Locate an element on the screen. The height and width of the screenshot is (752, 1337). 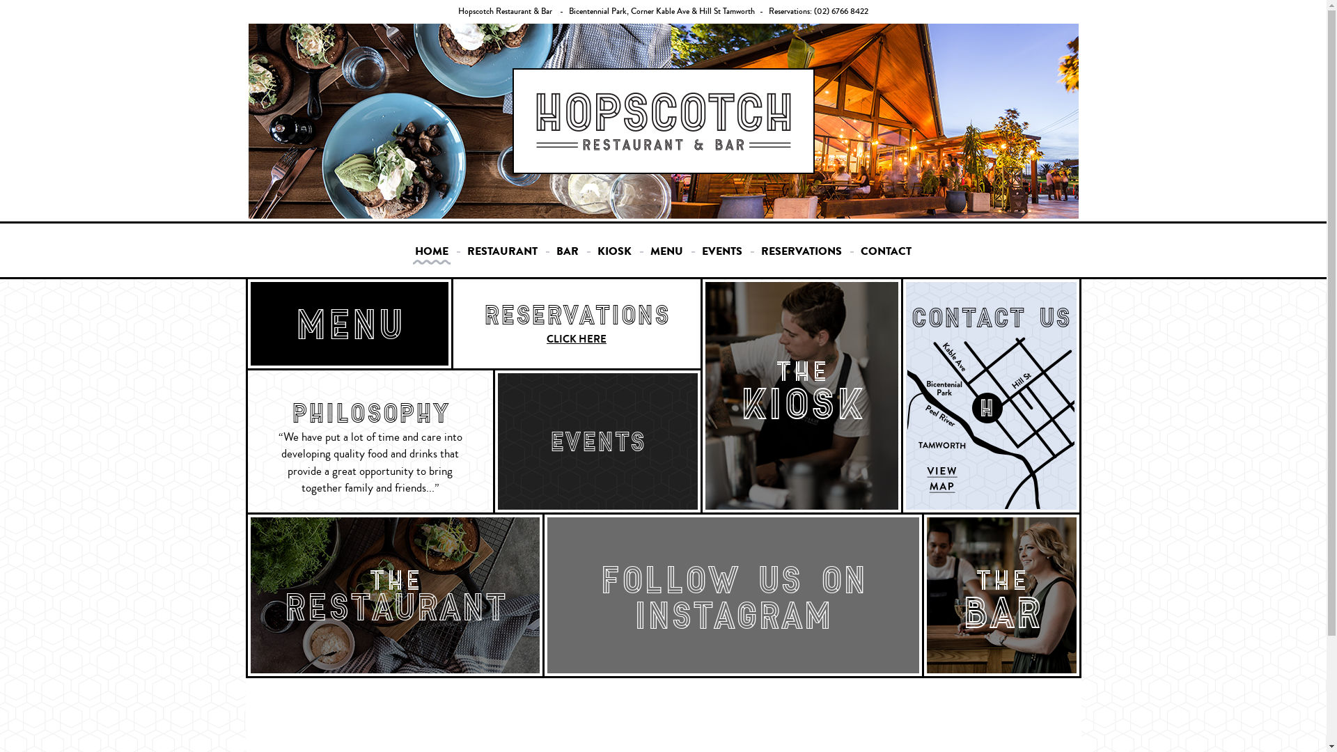
BAR is located at coordinates (568, 255).